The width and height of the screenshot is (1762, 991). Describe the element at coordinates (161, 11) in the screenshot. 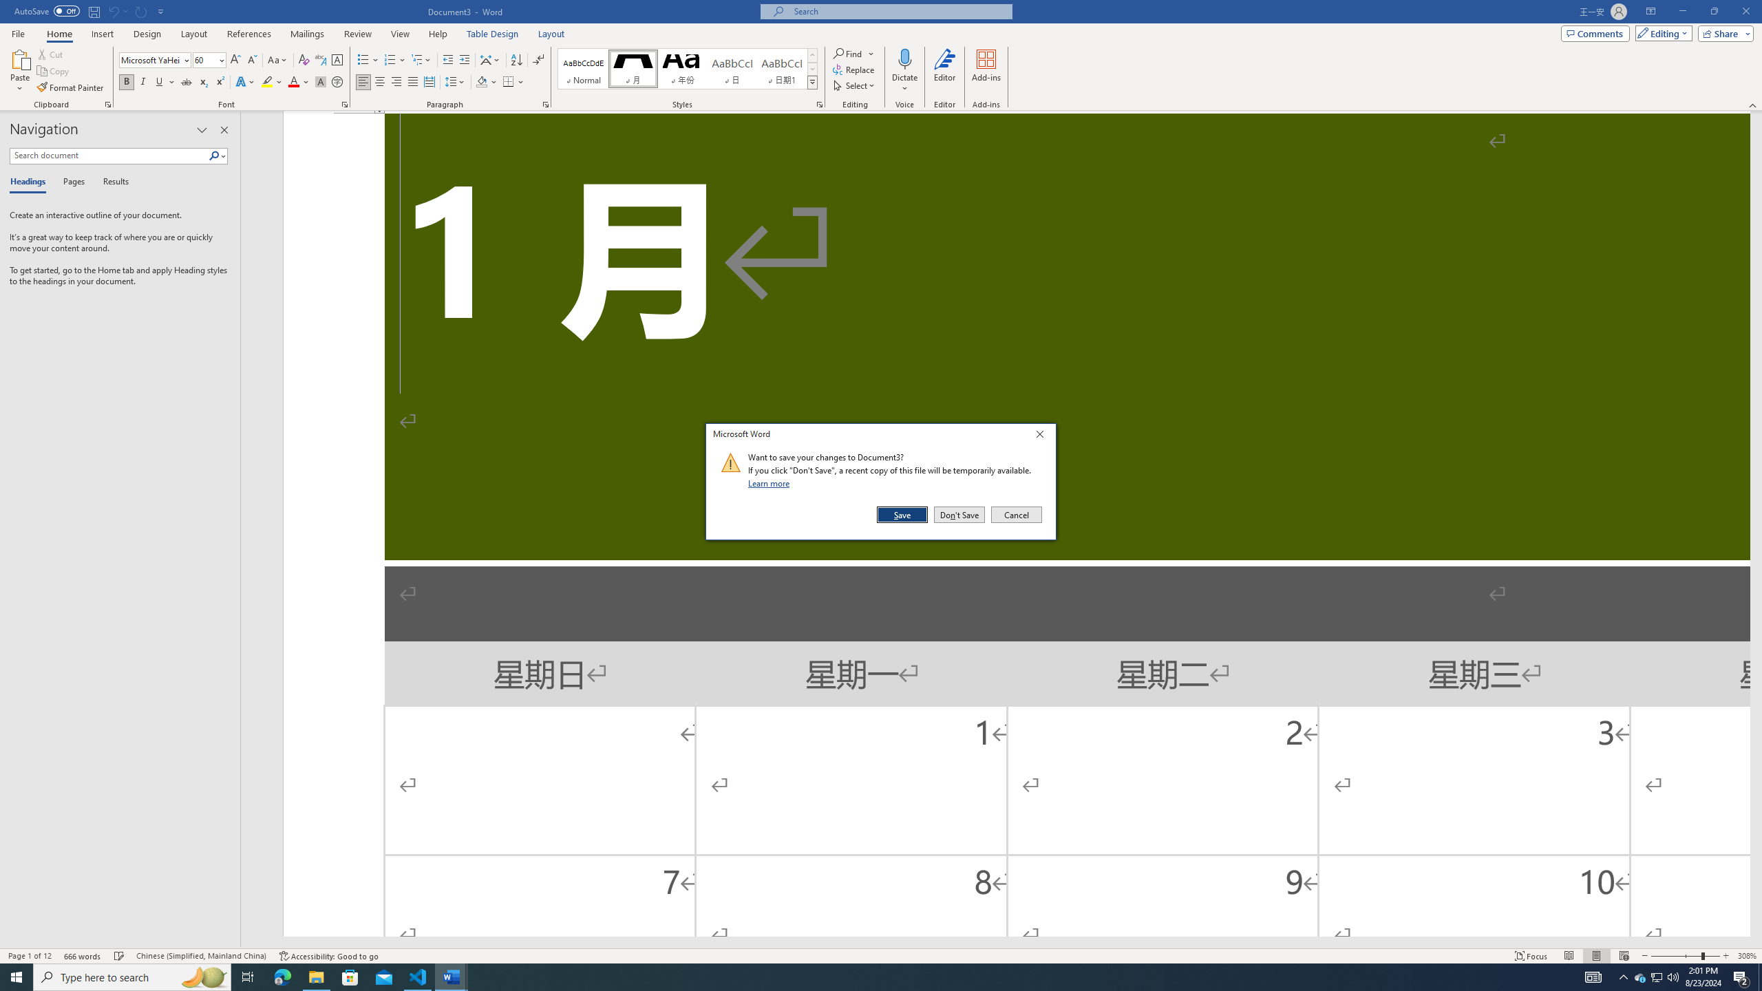

I see `Customize Quick Access Toolbar` at that location.